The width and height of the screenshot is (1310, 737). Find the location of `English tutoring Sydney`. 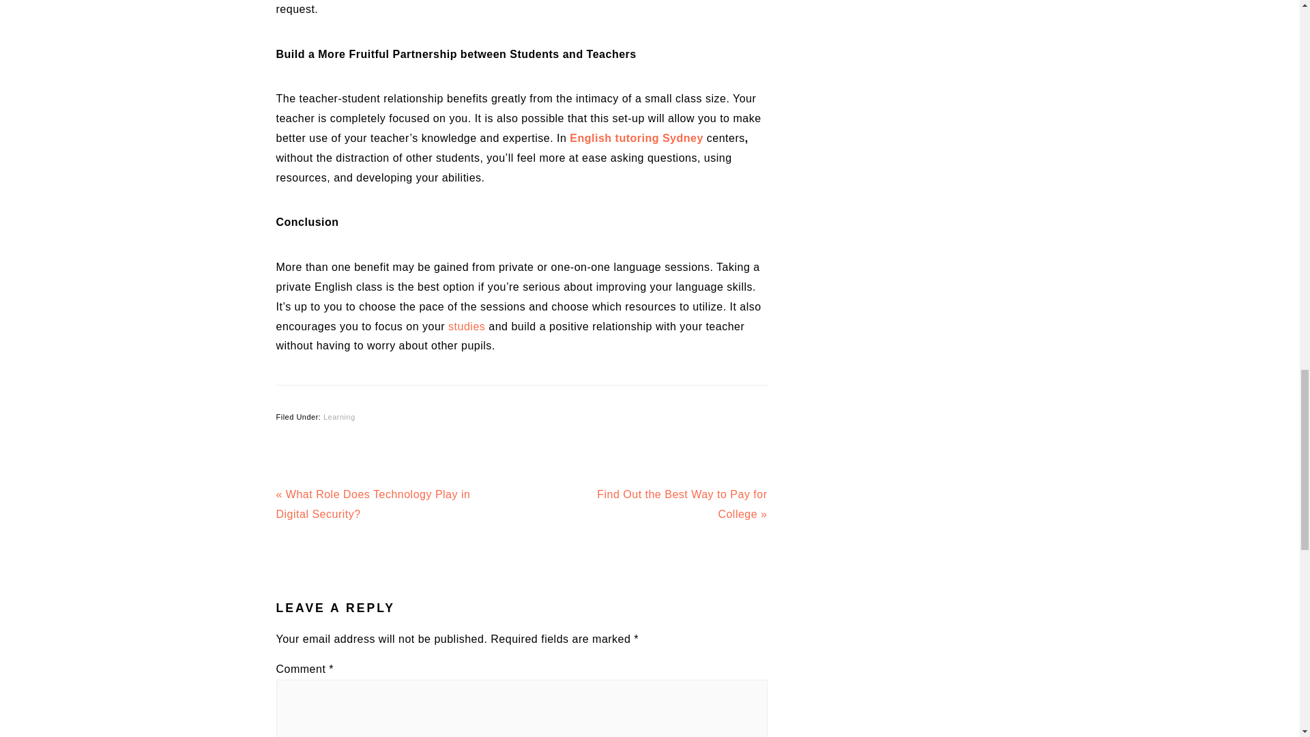

English tutoring Sydney is located at coordinates (637, 138).